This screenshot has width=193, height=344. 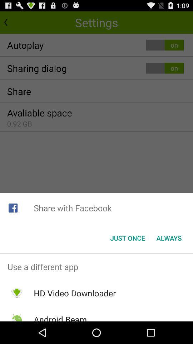 What do you see at coordinates (127, 238) in the screenshot?
I see `jump to just once icon` at bounding box center [127, 238].